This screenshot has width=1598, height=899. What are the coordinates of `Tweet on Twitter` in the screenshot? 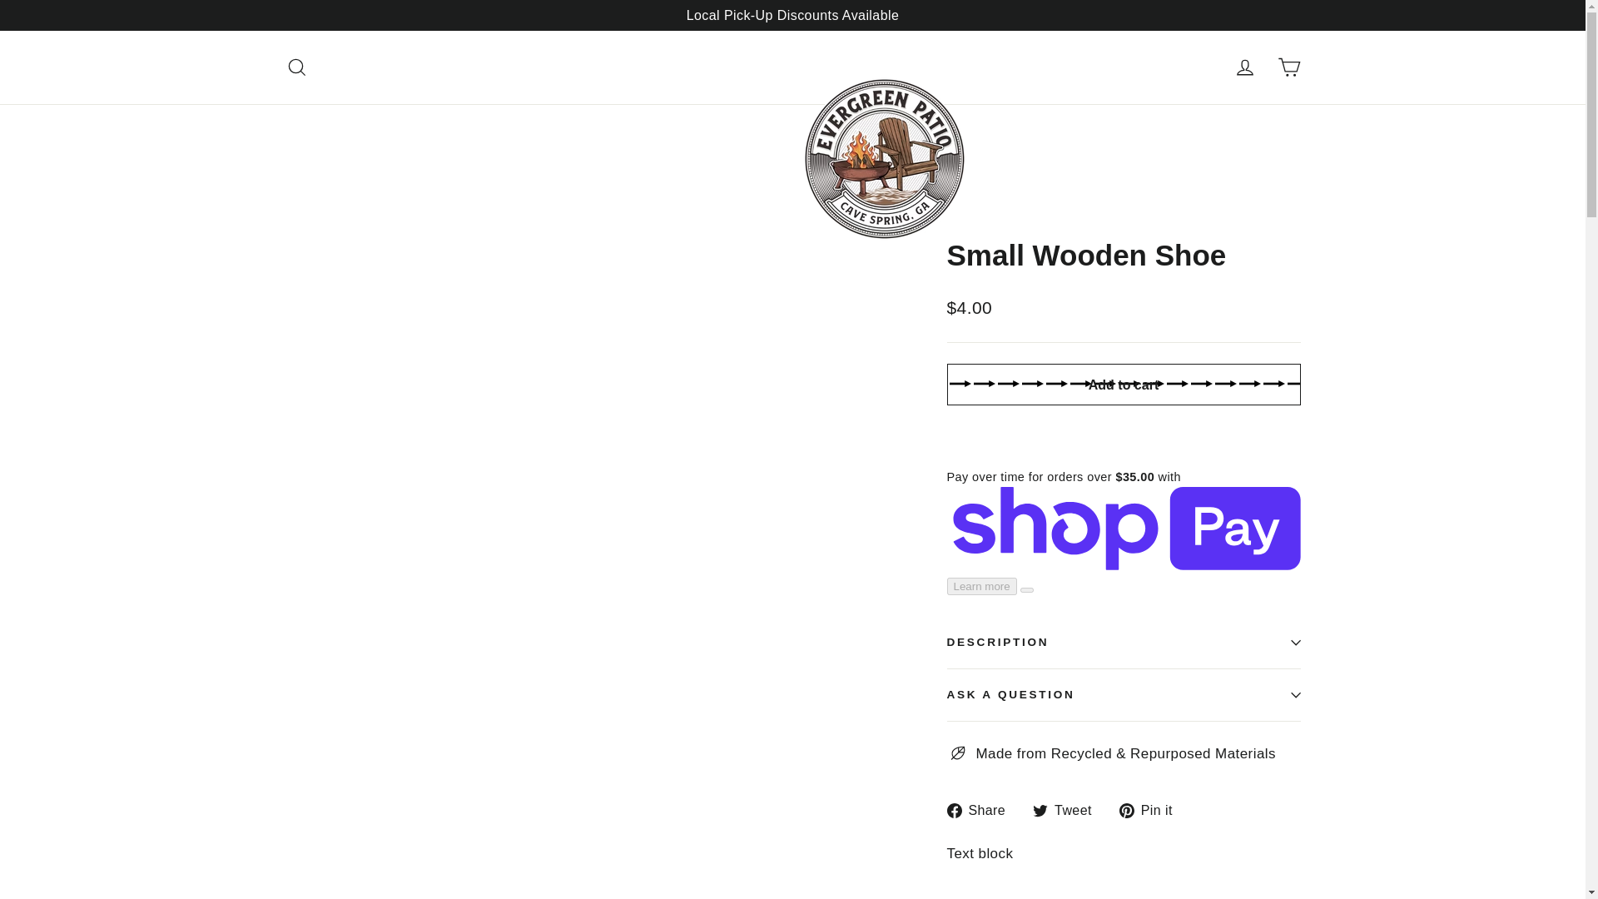 It's located at (1068, 811).